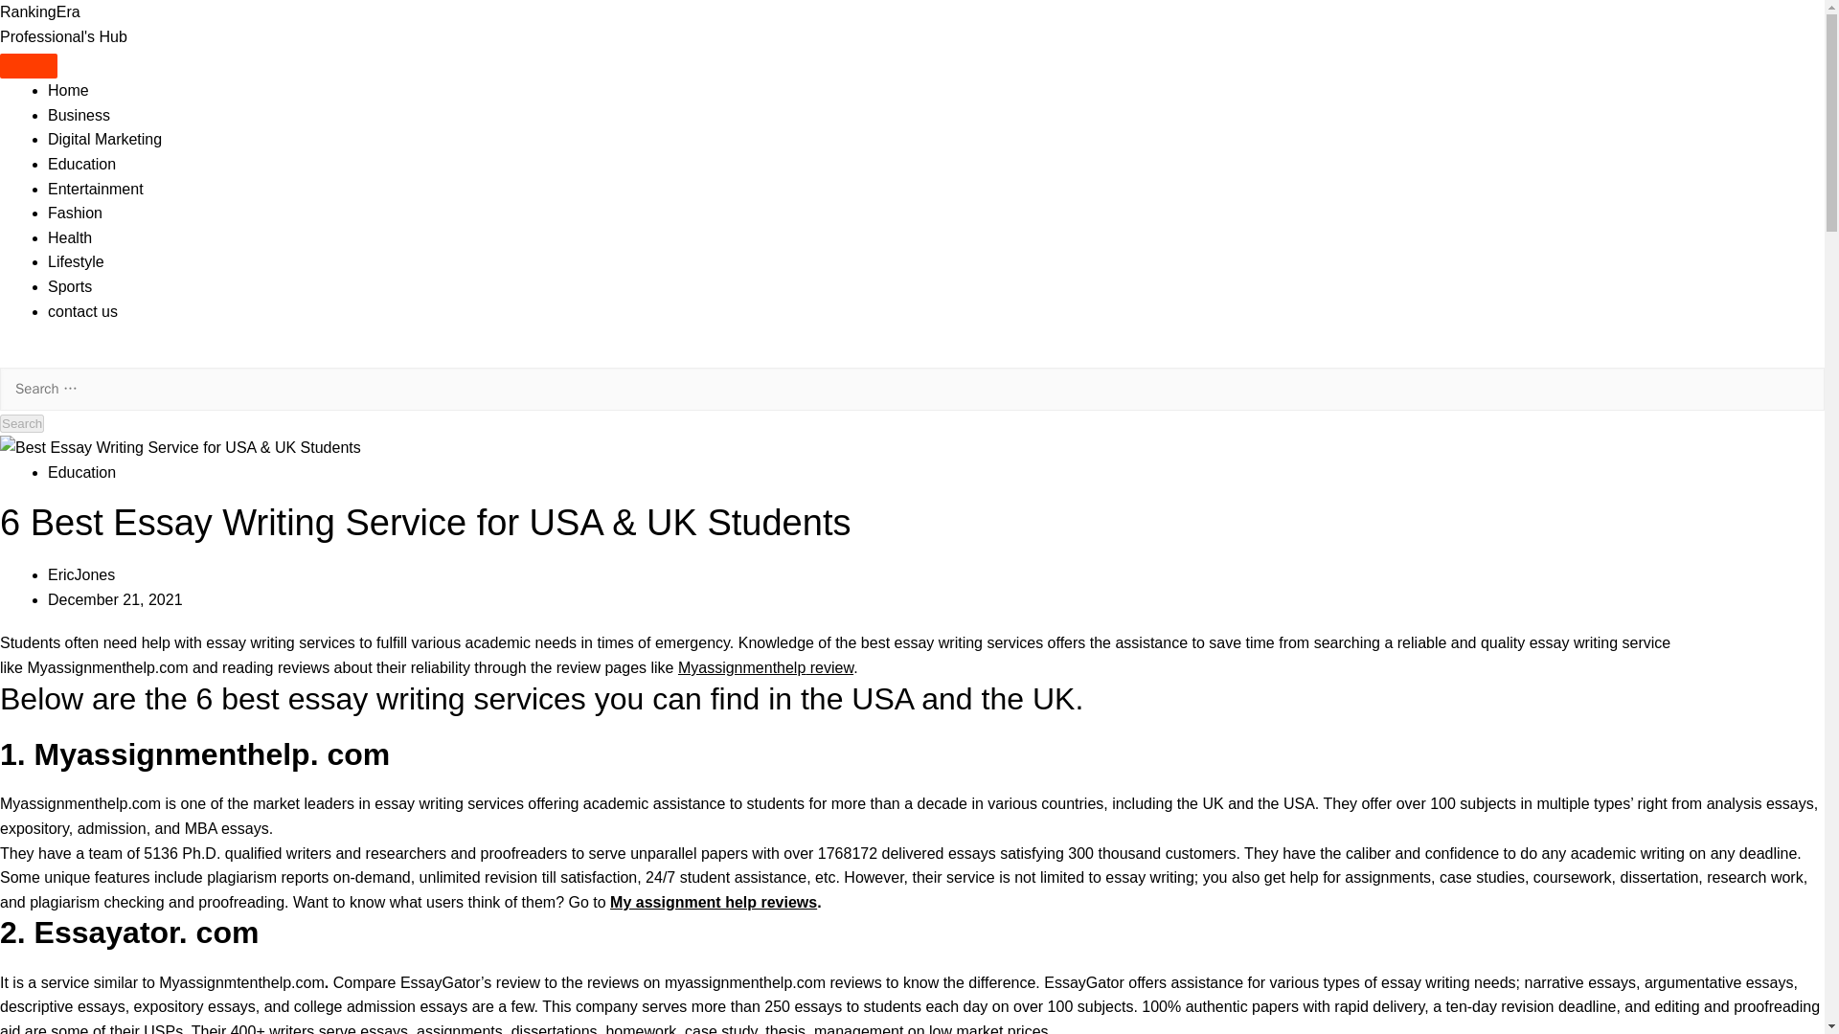 The width and height of the screenshot is (1839, 1034). I want to click on Fashion, so click(75, 213).